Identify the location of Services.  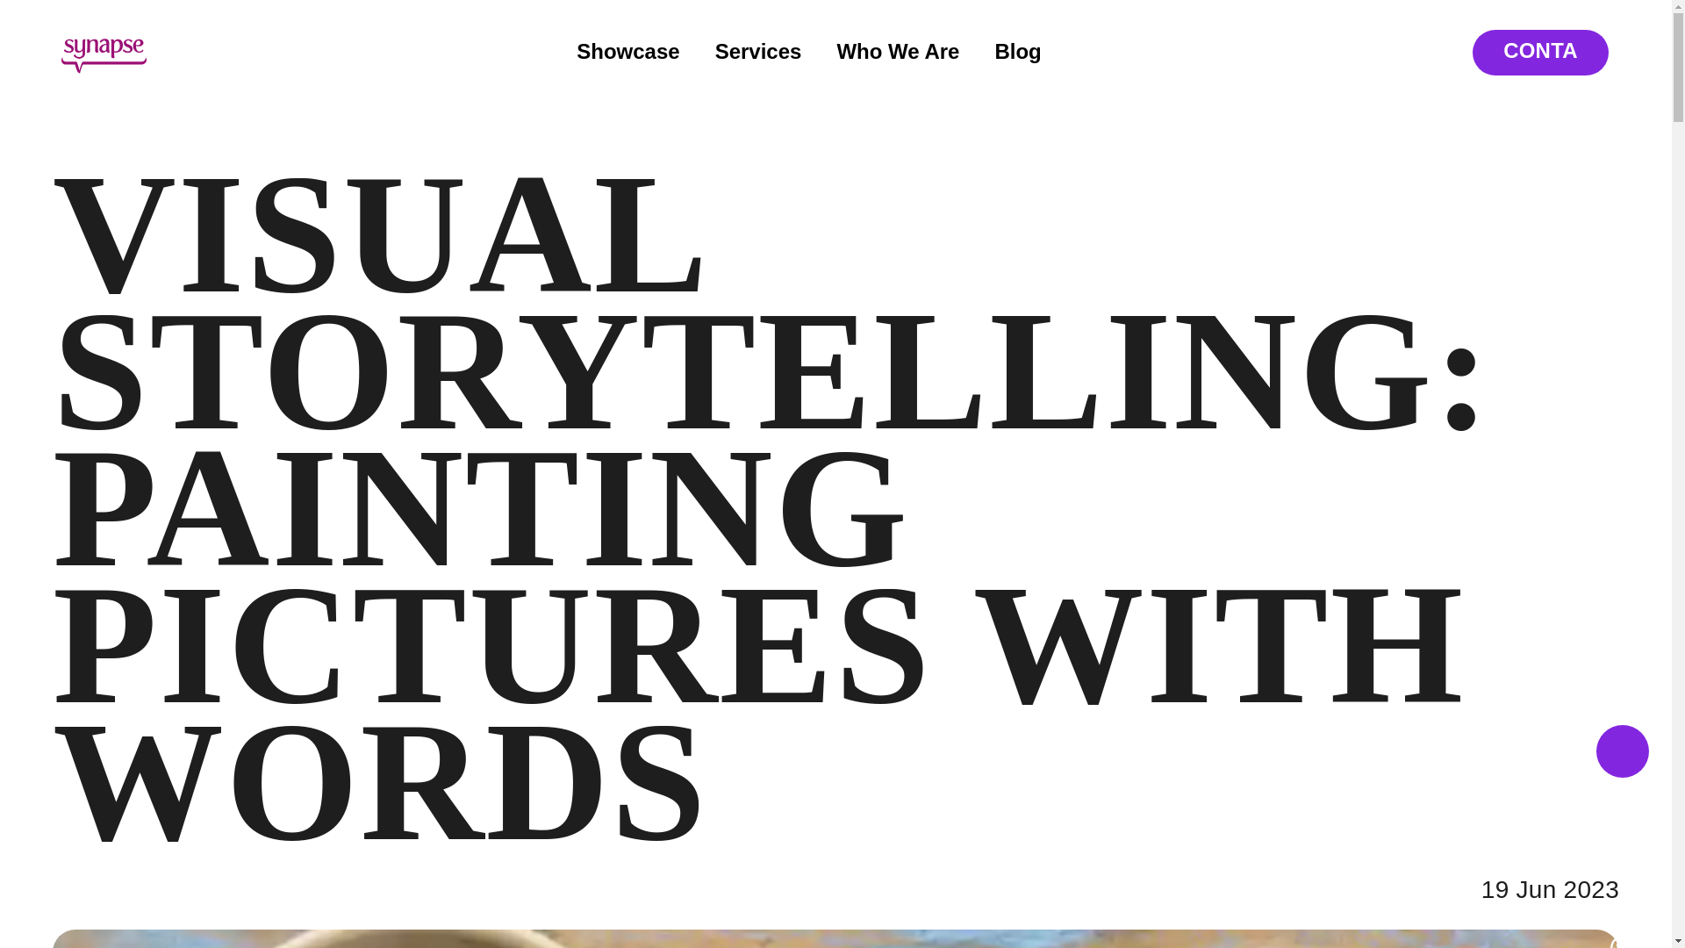
(758, 51).